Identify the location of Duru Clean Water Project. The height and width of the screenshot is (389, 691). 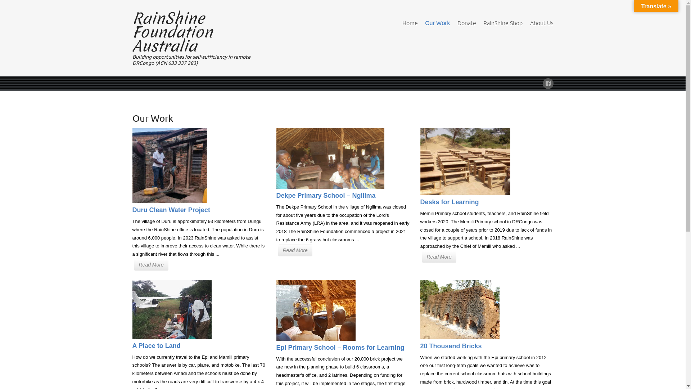
(171, 210).